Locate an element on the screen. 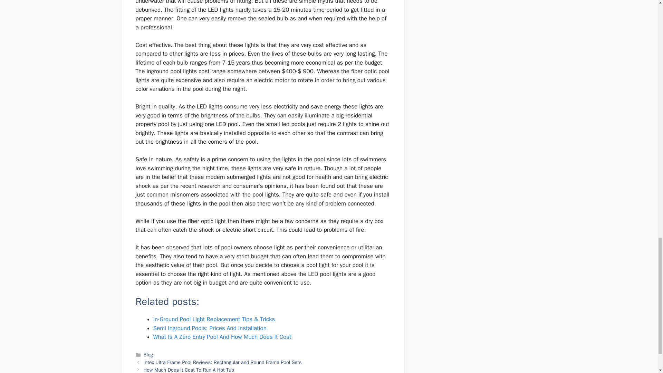 The height and width of the screenshot is (373, 663). Semi Inground Pools: Prices And Installation is located at coordinates (210, 328).